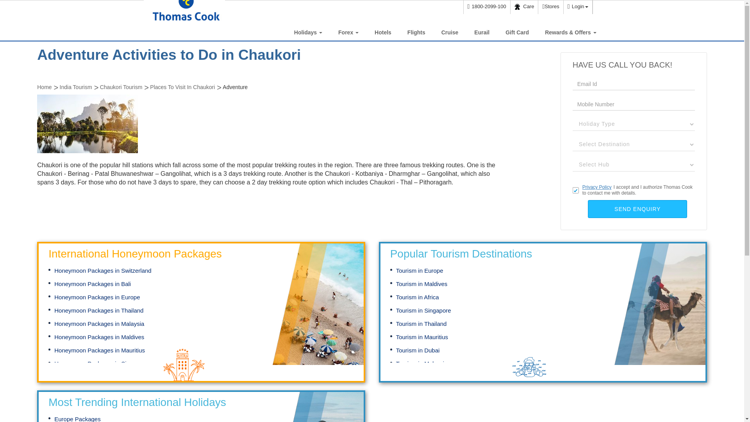  I want to click on 1800-2099-100, so click(487, 7).